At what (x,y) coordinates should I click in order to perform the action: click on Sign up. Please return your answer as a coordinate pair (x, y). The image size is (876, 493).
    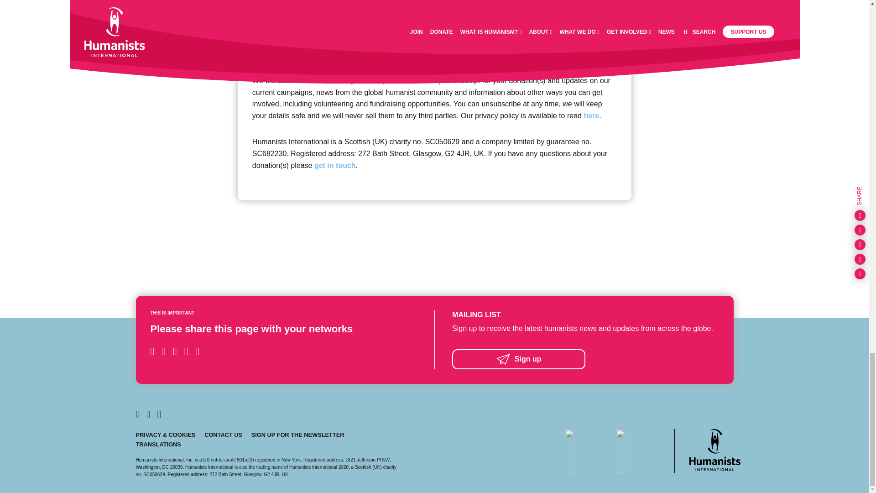
    Looking at the image, I should click on (585, 359).